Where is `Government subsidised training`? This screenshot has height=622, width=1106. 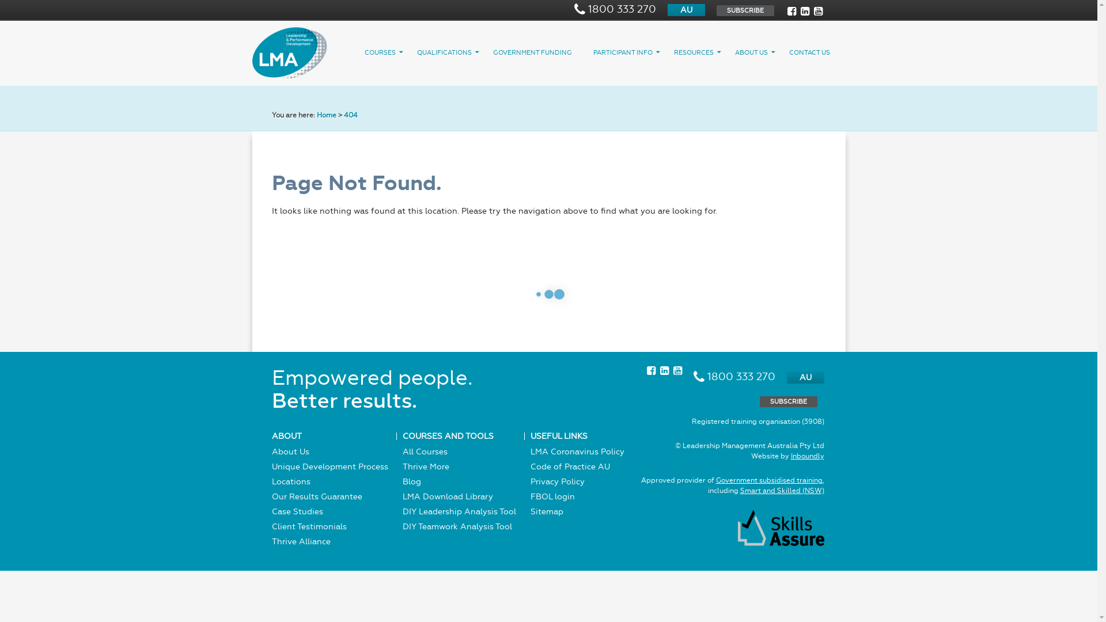 Government subsidised training is located at coordinates (768, 480).